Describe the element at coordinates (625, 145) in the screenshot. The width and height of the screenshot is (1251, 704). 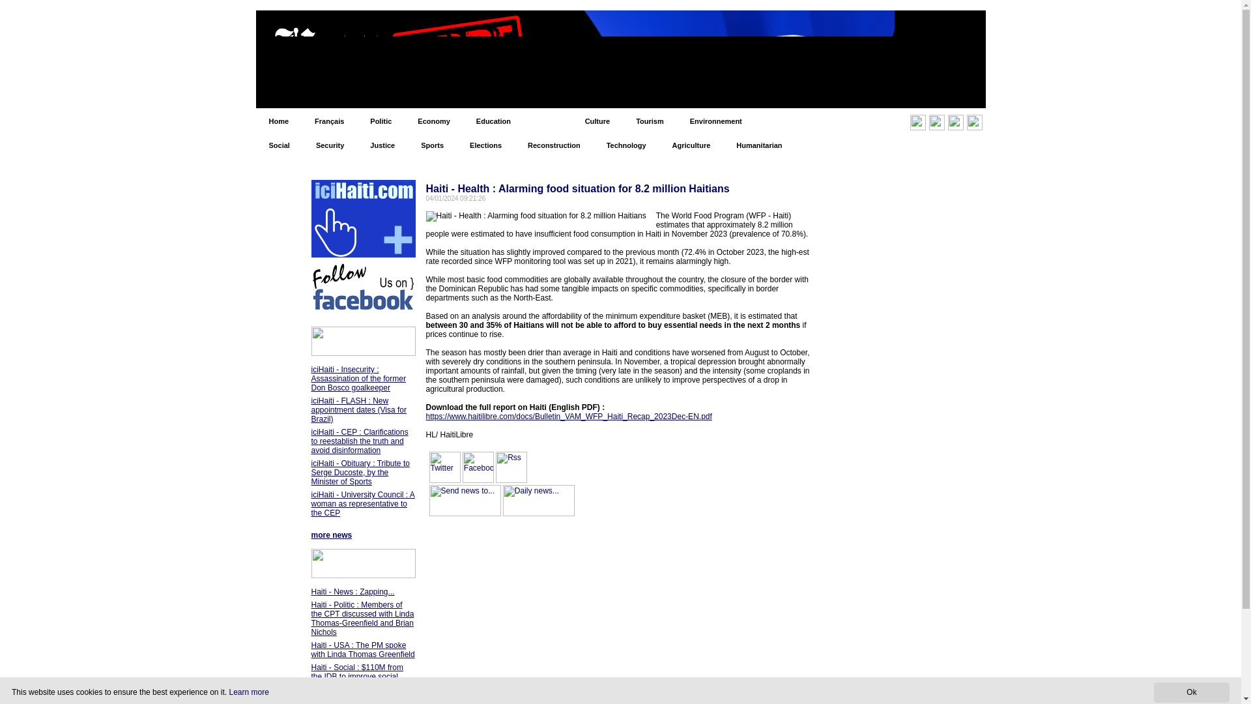
I see `Technology` at that location.